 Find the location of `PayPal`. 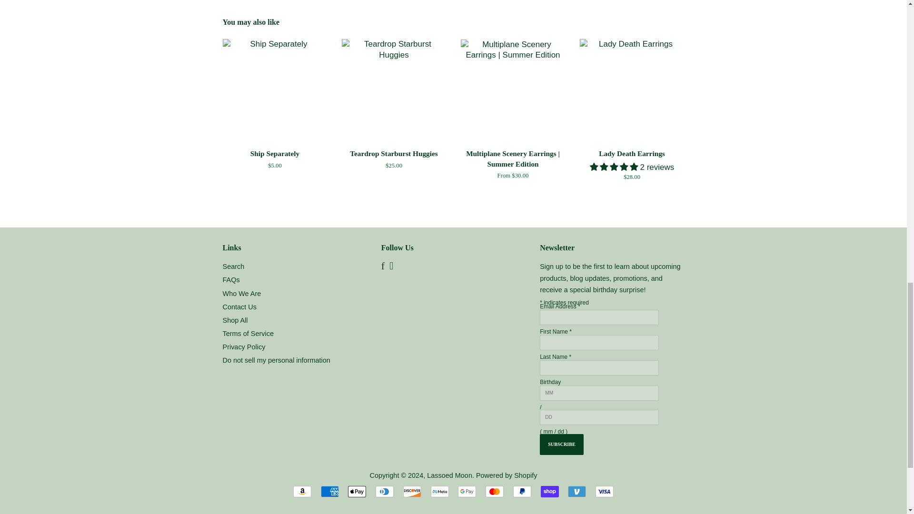

PayPal is located at coordinates (522, 491).